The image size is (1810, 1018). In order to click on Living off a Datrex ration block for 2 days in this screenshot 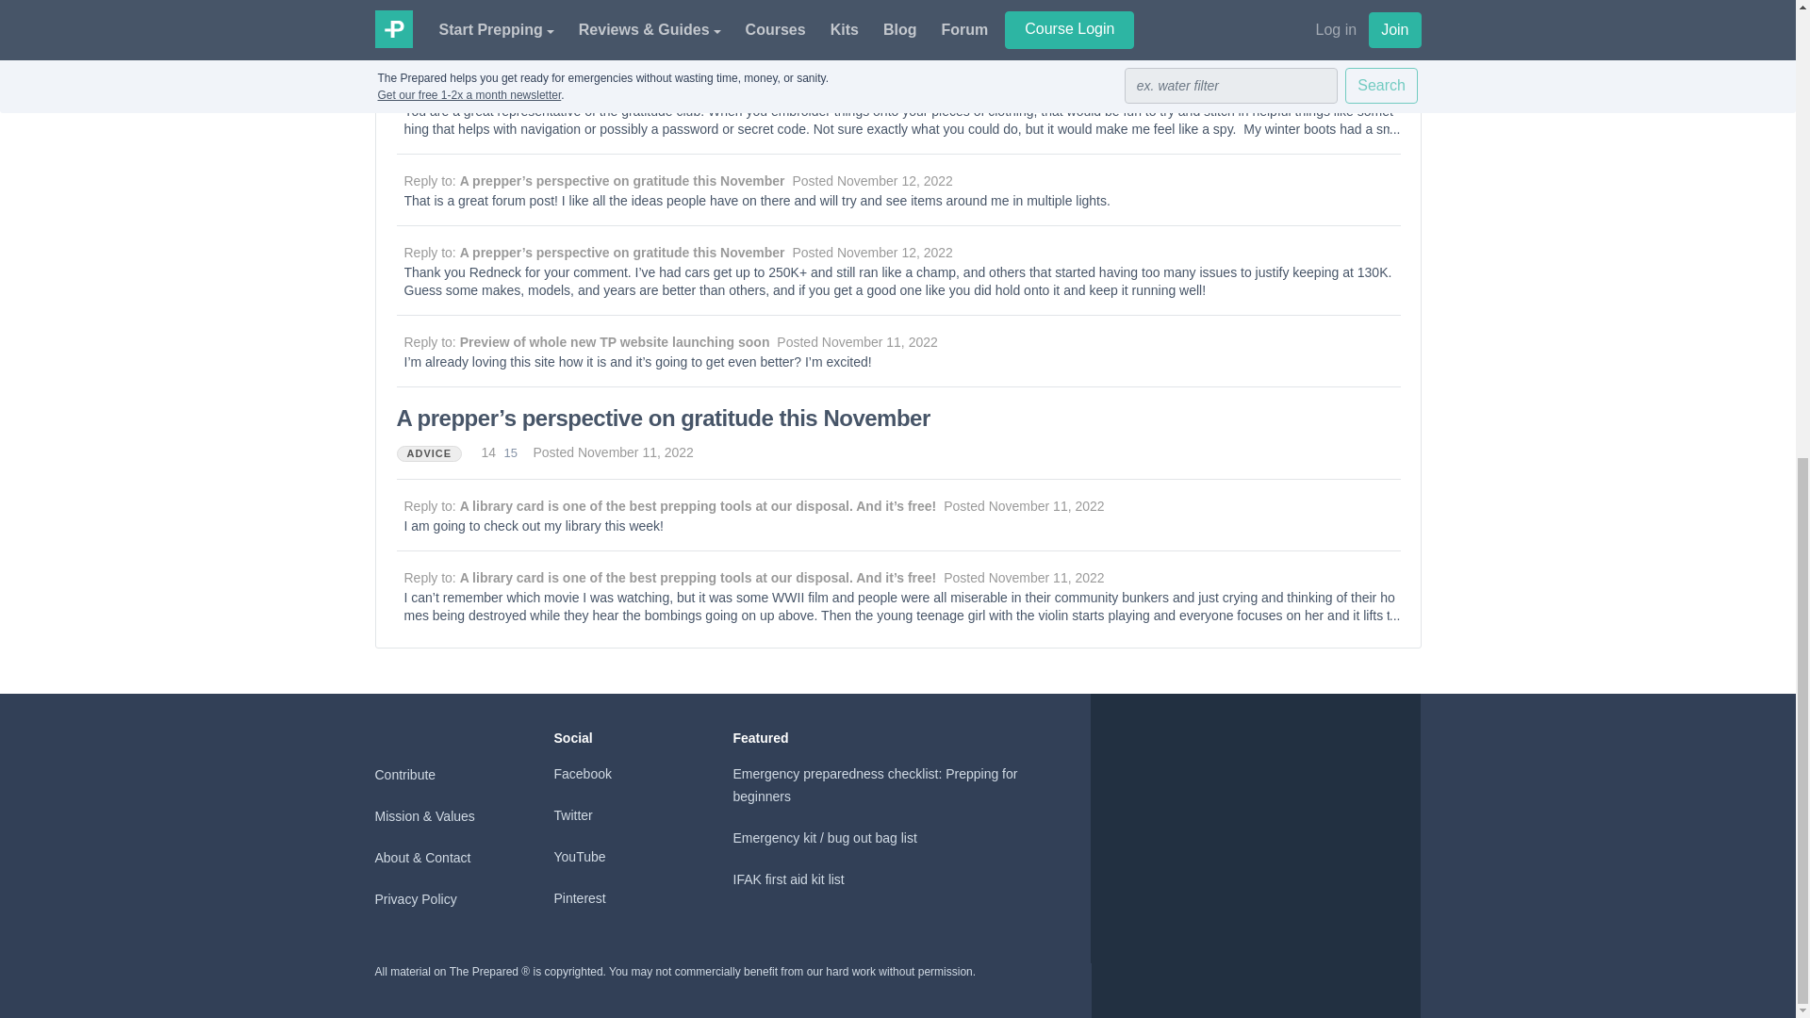, I will do `click(609, 8)`.